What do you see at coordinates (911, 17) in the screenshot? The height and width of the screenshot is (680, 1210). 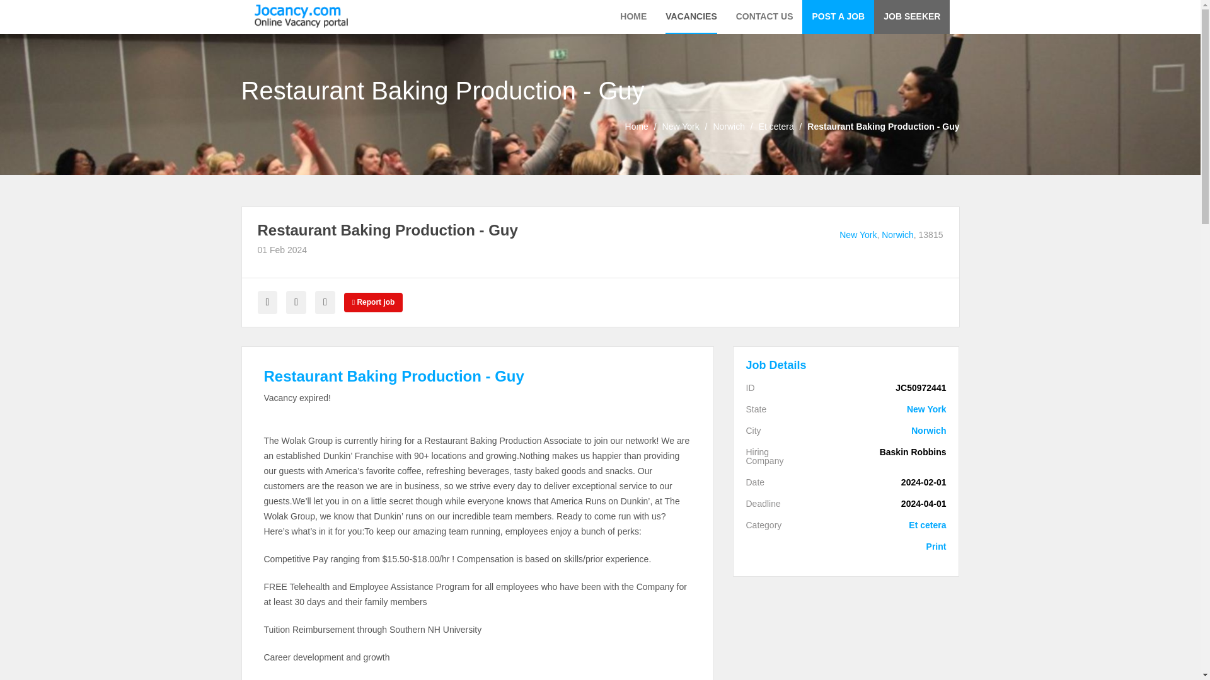 I see `Job Seeker` at bounding box center [911, 17].